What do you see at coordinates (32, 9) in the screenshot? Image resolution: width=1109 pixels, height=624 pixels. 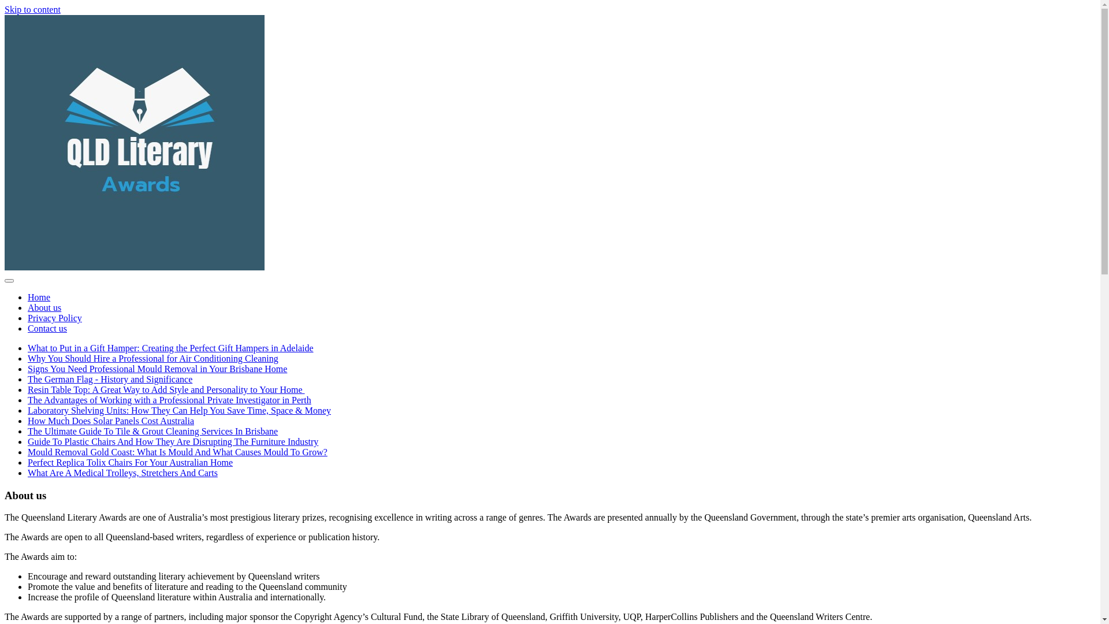 I see `Skip to content` at bounding box center [32, 9].